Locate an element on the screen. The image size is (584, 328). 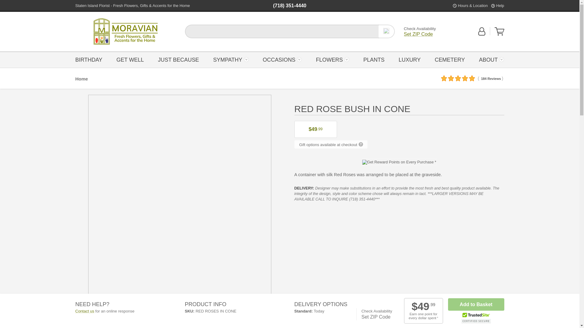
Back to the Home Page is located at coordinates (125, 32).